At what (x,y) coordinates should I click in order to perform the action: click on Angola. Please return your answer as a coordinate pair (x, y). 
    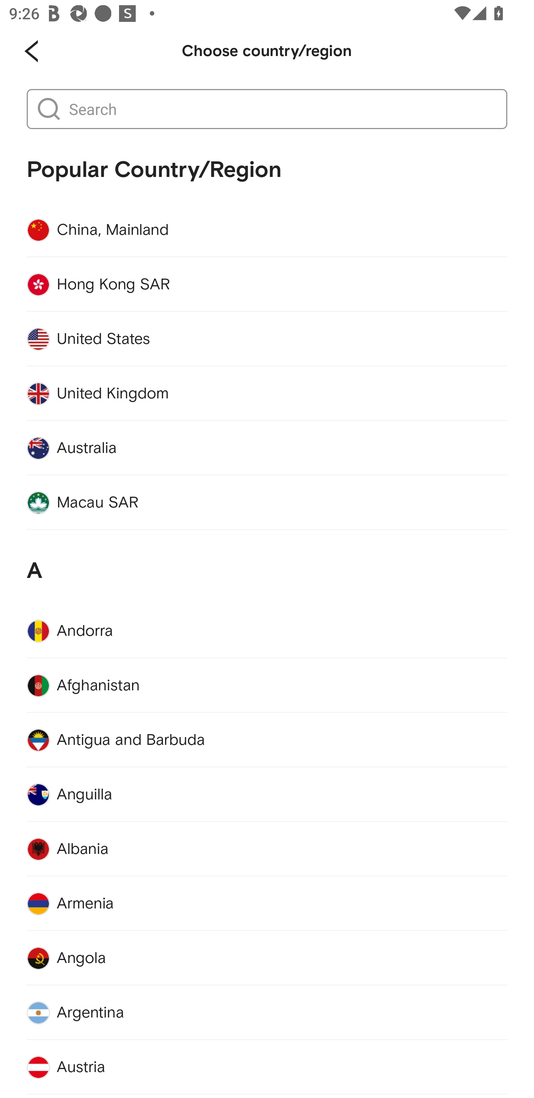
    Looking at the image, I should click on (267, 959).